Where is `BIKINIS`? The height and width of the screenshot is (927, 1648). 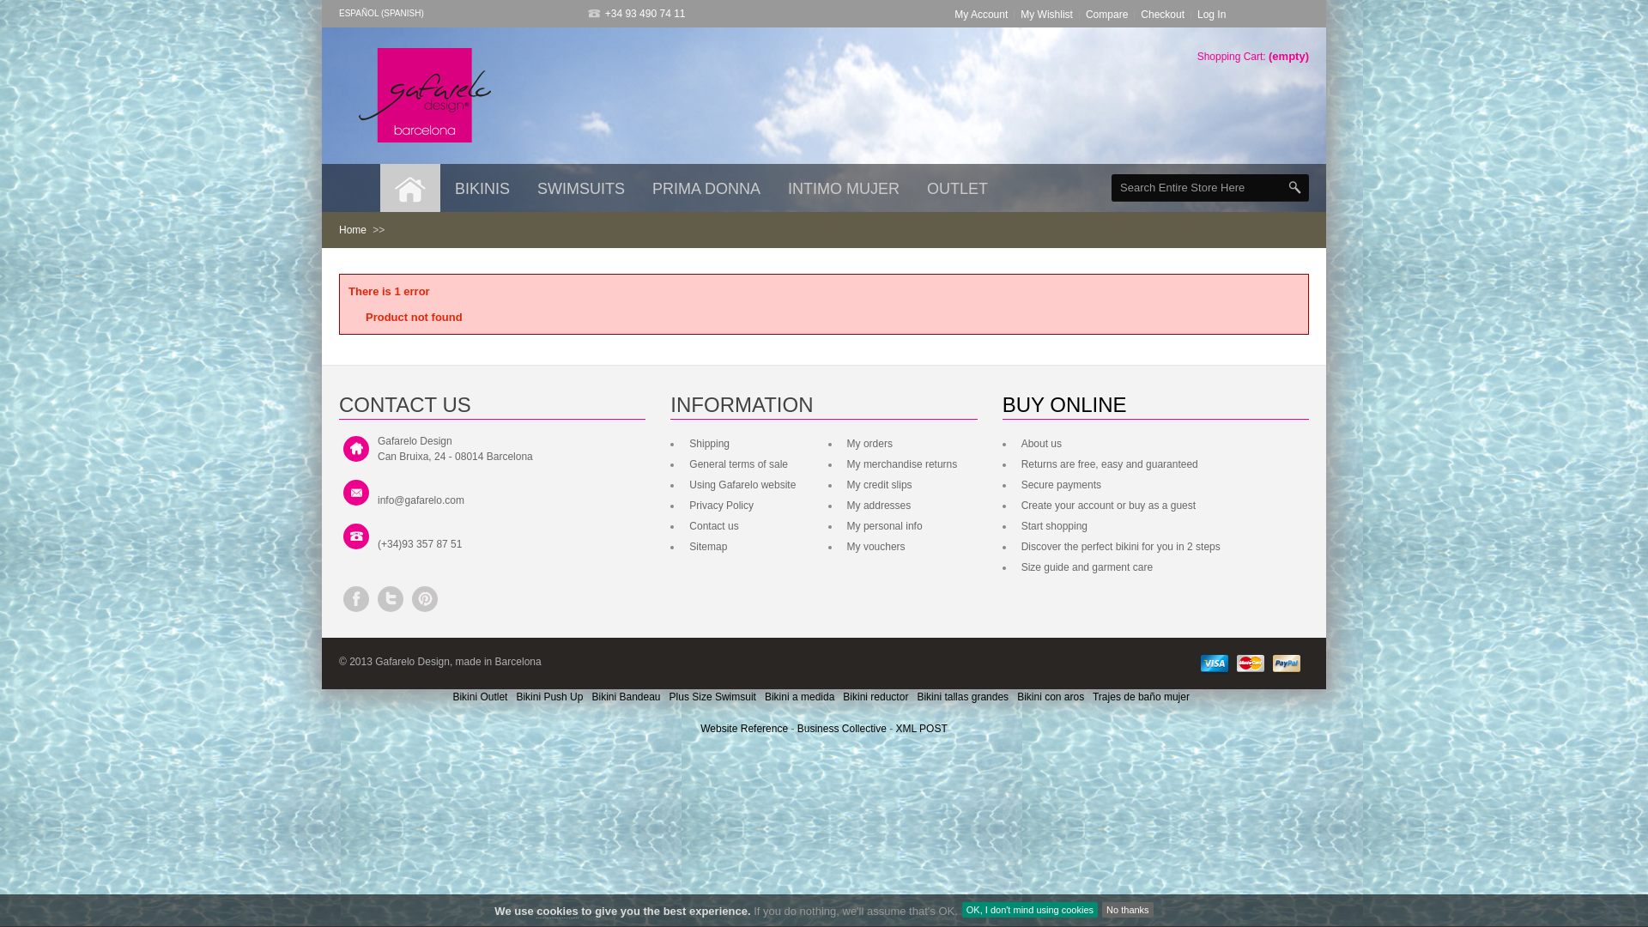
BIKINIS is located at coordinates (482, 188).